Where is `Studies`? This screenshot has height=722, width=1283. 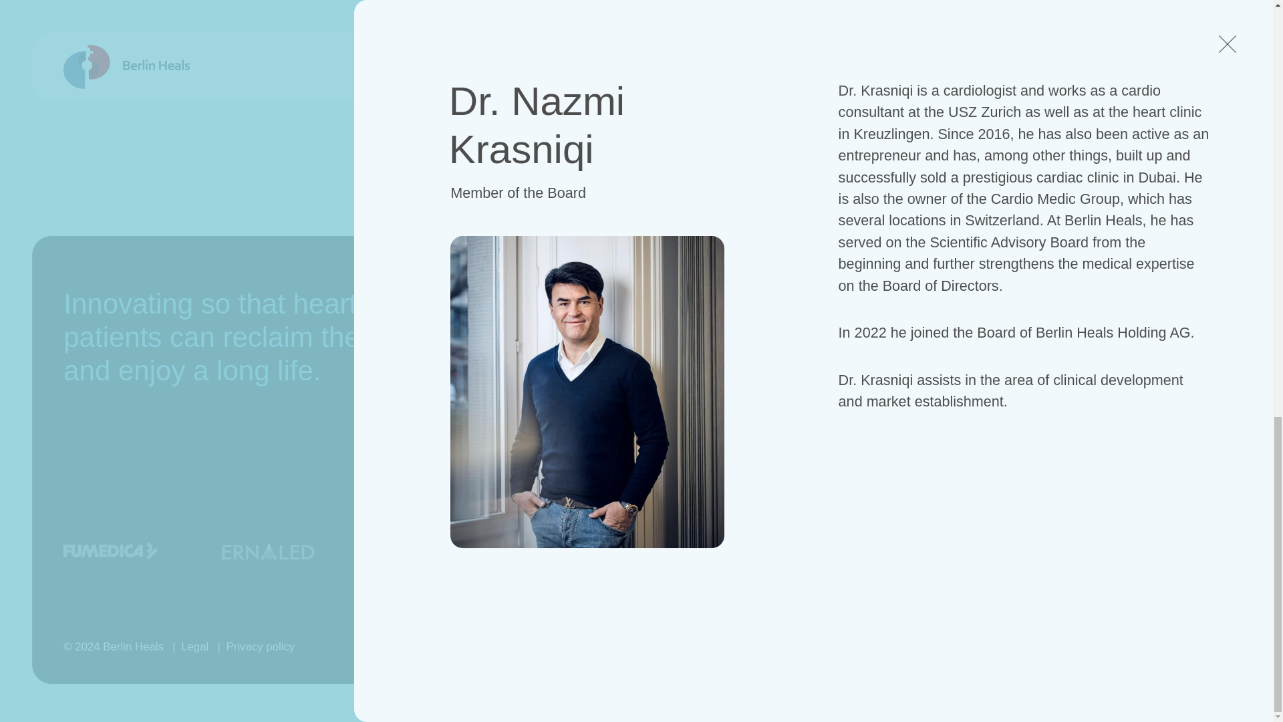 Studies is located at coordinates (861, 408).